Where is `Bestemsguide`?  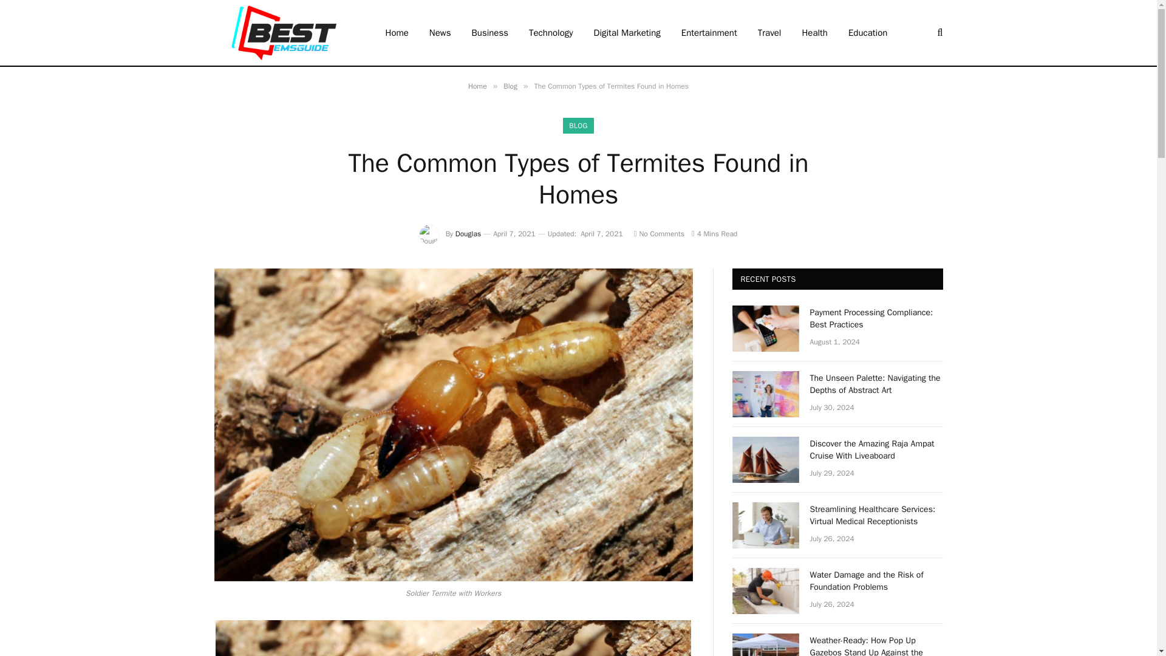 Bestemsguide is located at coordinates (283, 33).